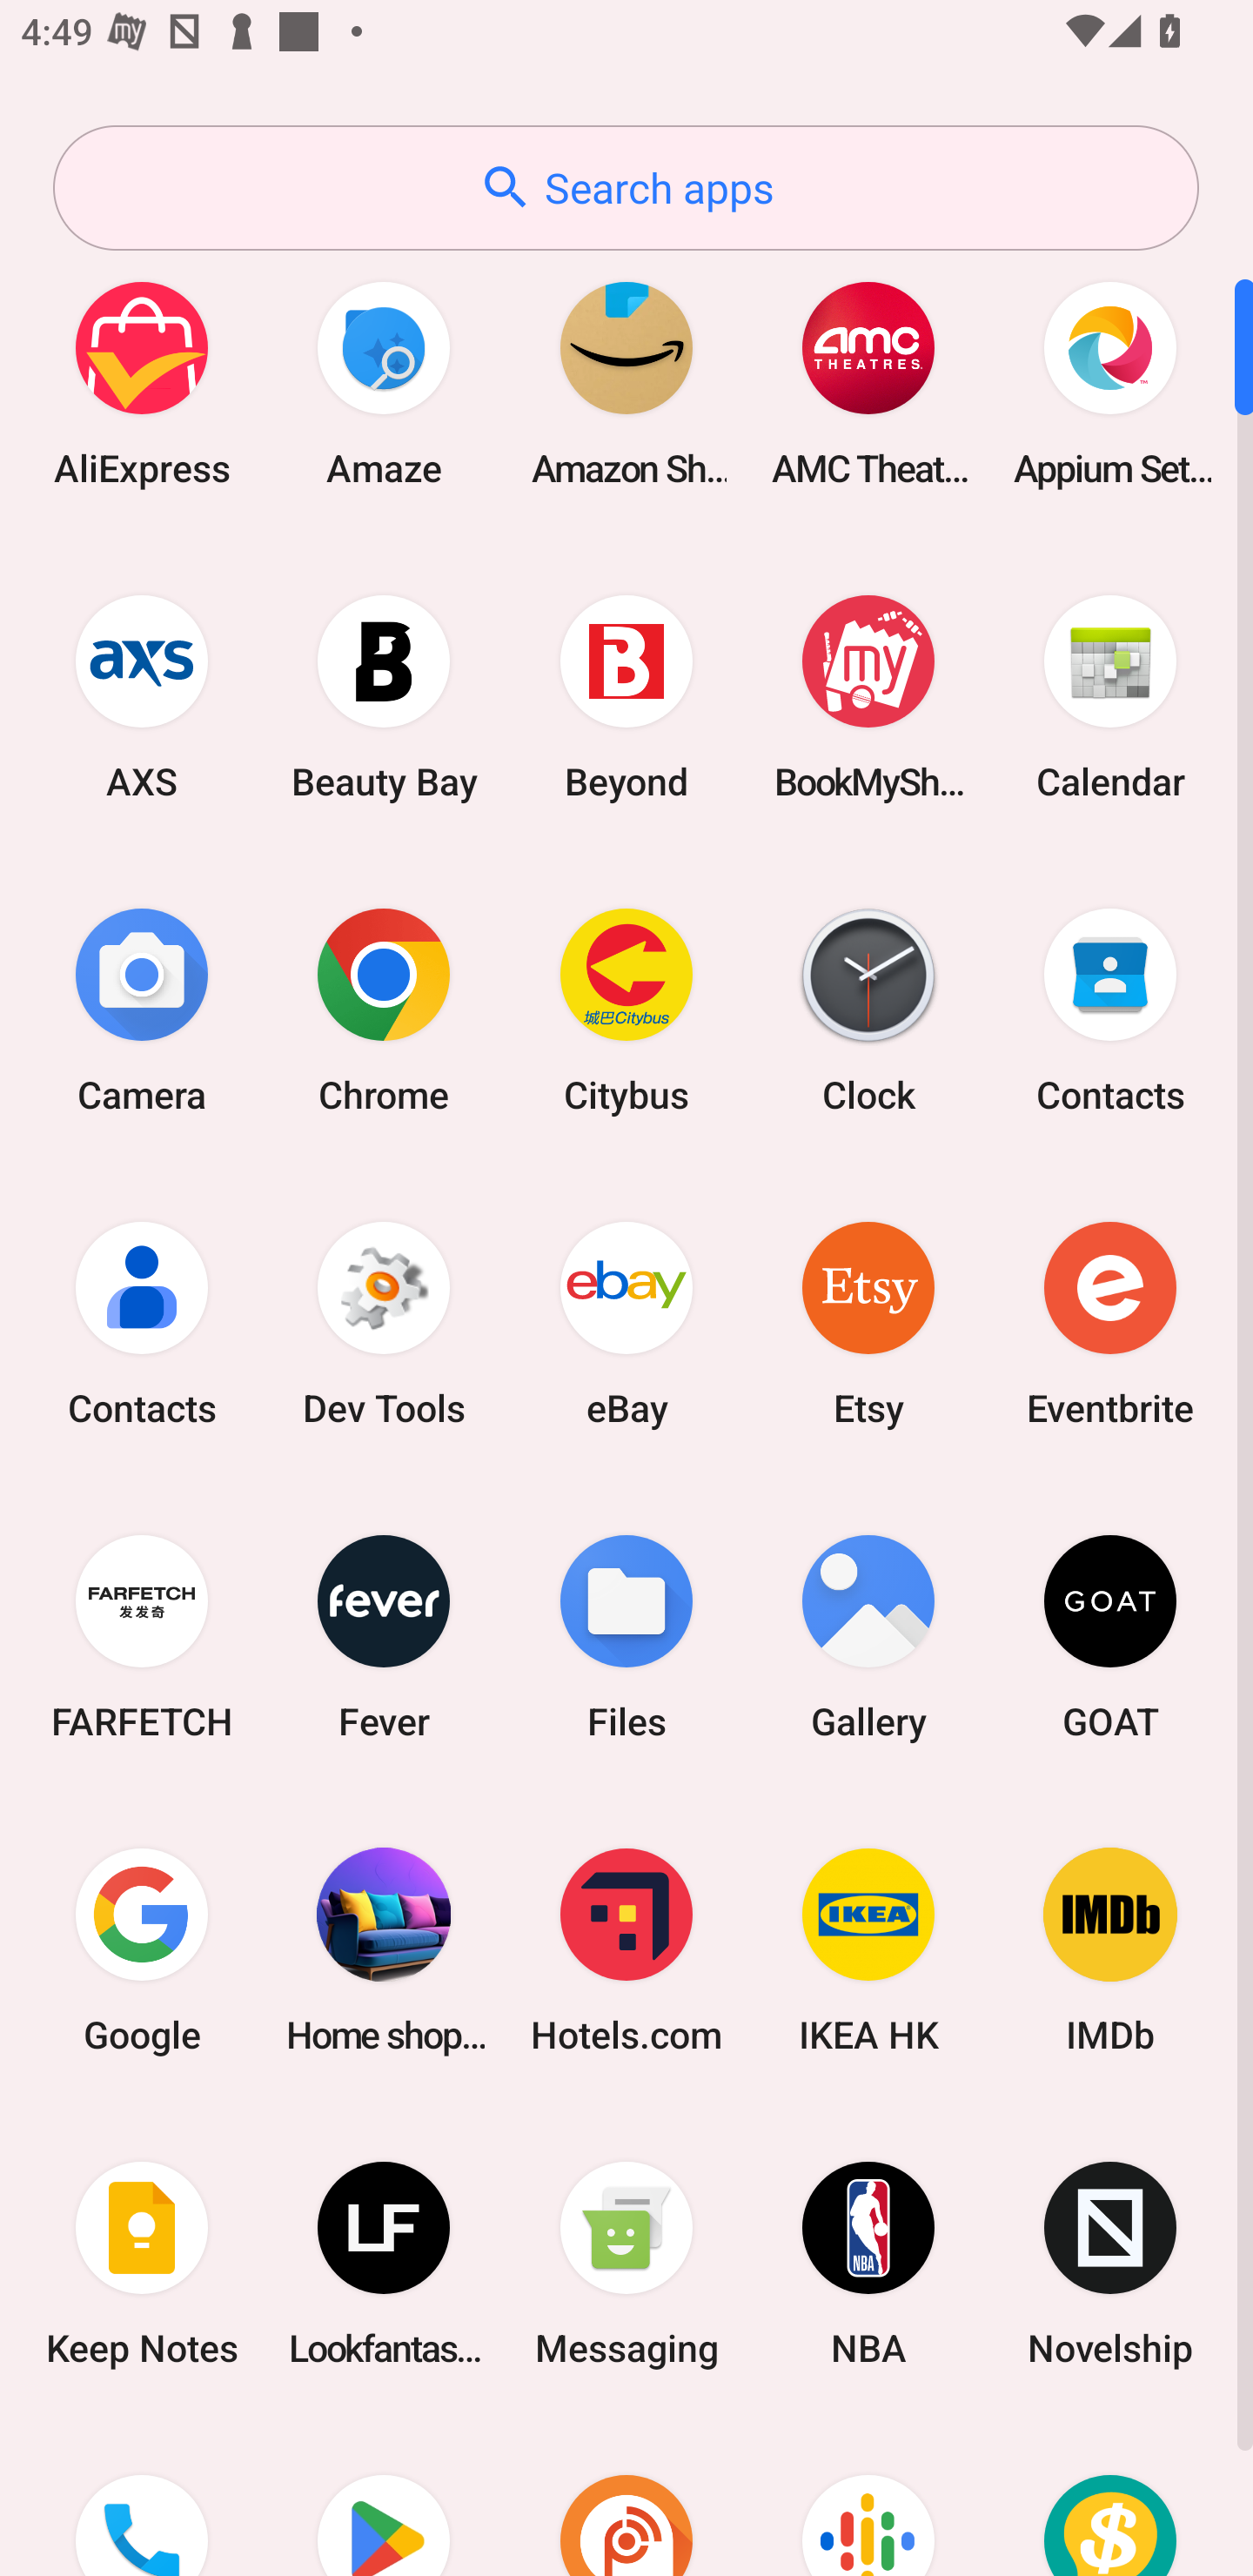 The image size is (1253, 2576). I want to click on Camera, so click(142, 1010).